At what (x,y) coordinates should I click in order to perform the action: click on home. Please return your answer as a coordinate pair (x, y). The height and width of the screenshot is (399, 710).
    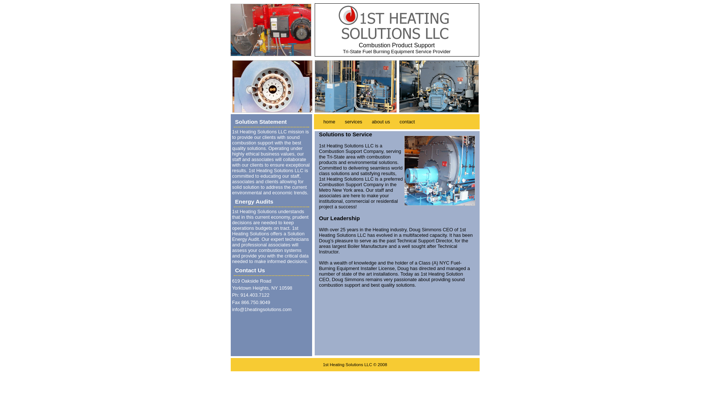
    Looking at the image, I should click on (329, 122).